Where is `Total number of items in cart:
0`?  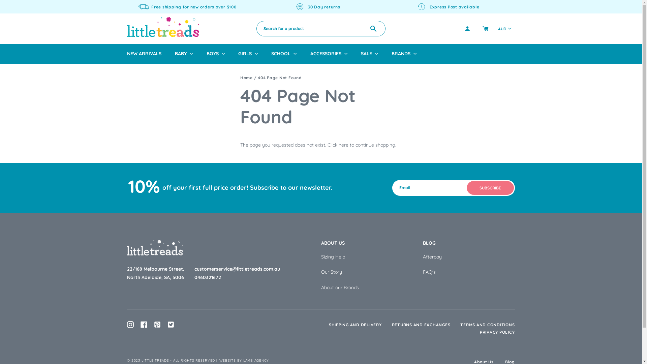
Total number of items in cart:
0 is located at coordinates (486, 29).